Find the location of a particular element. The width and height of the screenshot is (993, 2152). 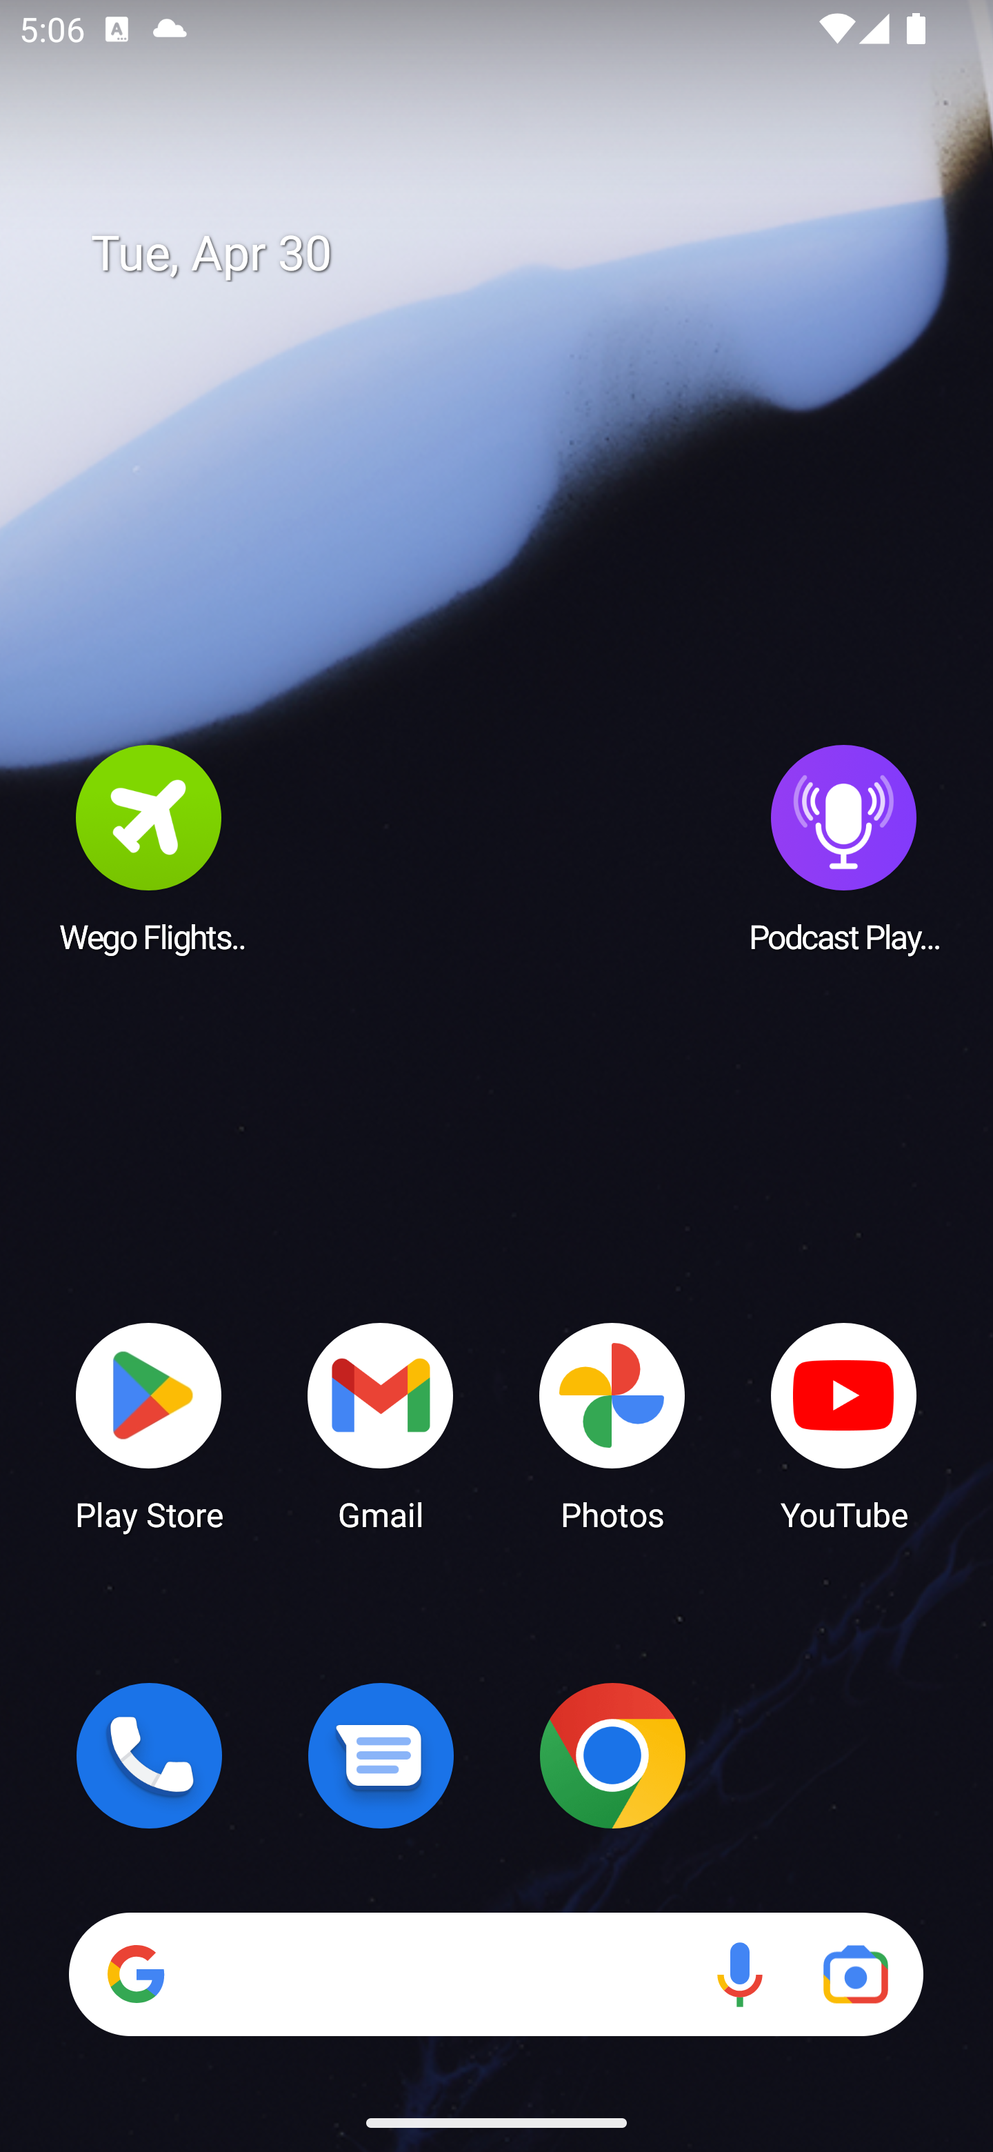

Tue, Apr 30 is located at coordinates (516, 254).